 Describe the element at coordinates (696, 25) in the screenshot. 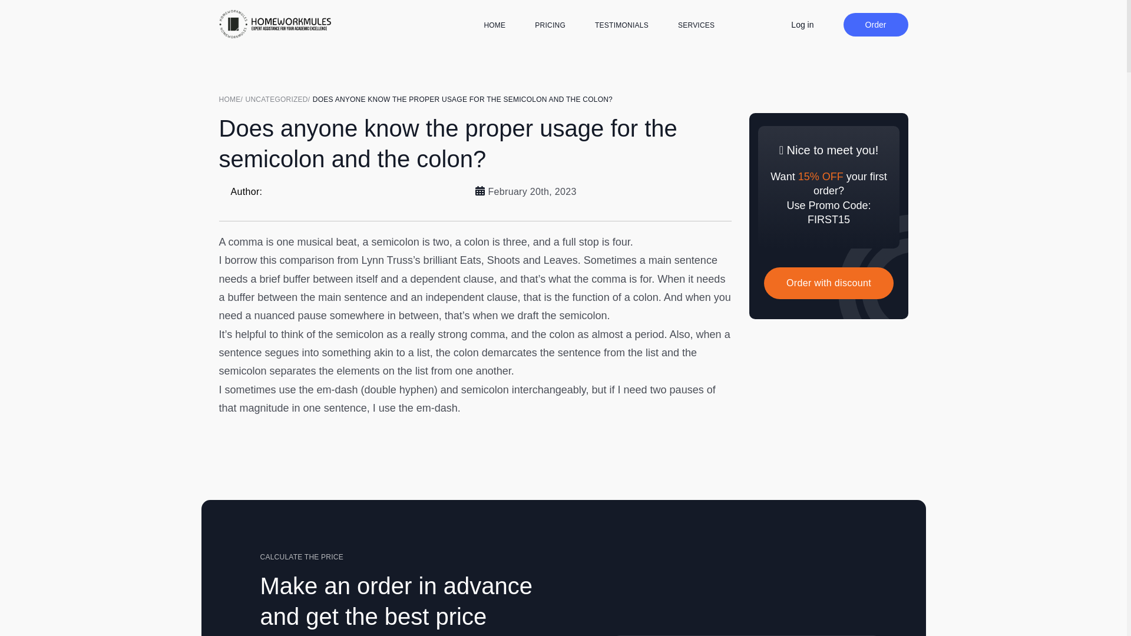

I see `SERVICES` at that location.